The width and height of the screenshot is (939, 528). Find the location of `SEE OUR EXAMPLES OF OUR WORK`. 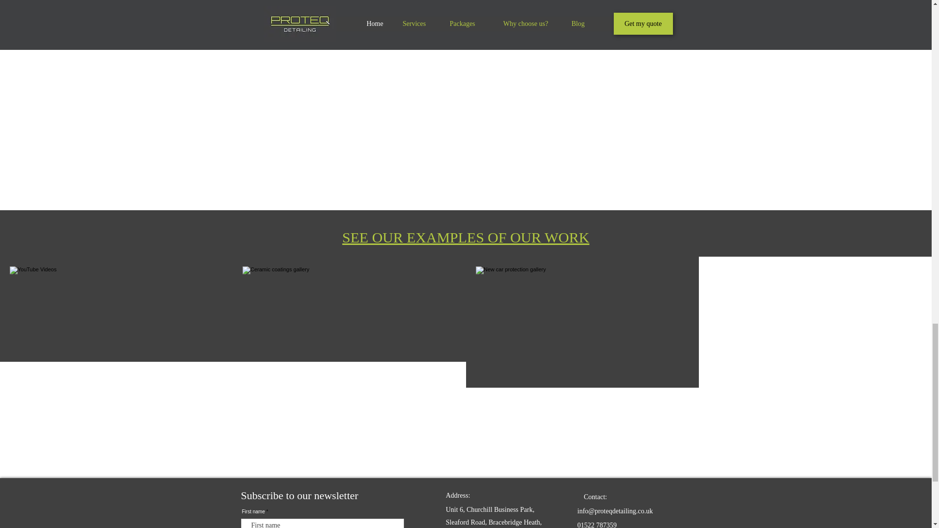

SEE OUR EXAMPLES OF OUR WORK is located at coordinates (466, 237).